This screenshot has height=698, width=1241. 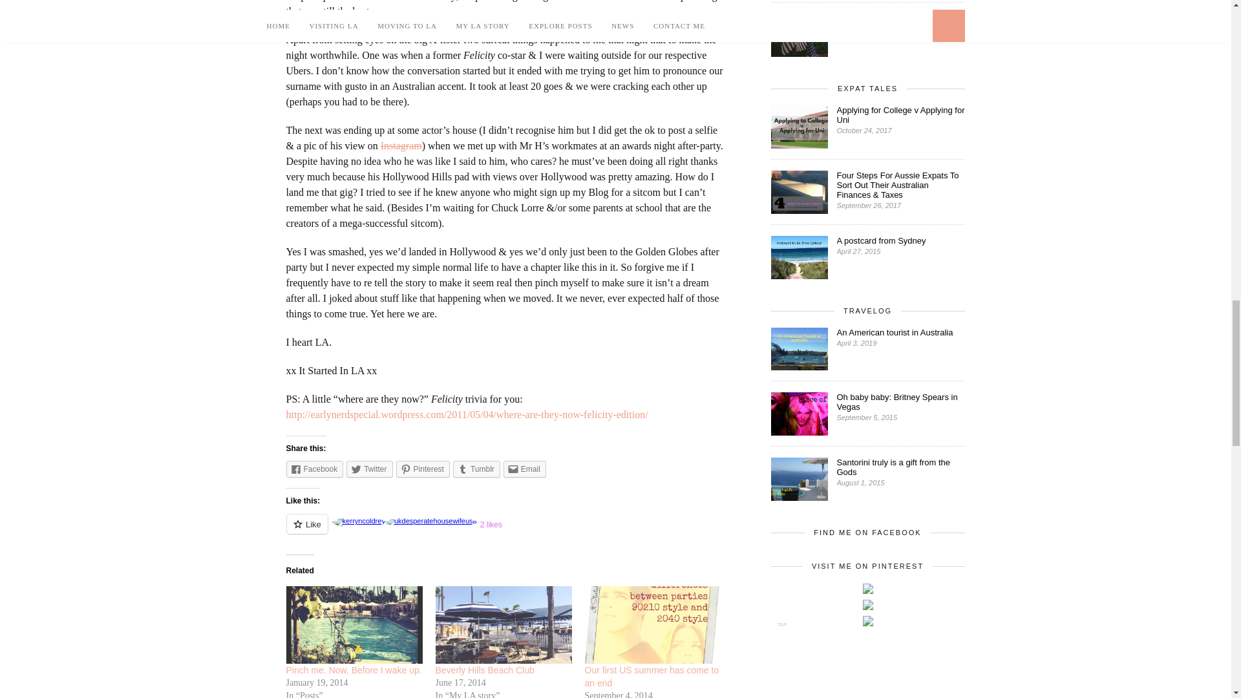 What do you see at coordinates (368, 469) in the screenshot?
I see `Click to share on Twitter` at bounding box center [368, 469].